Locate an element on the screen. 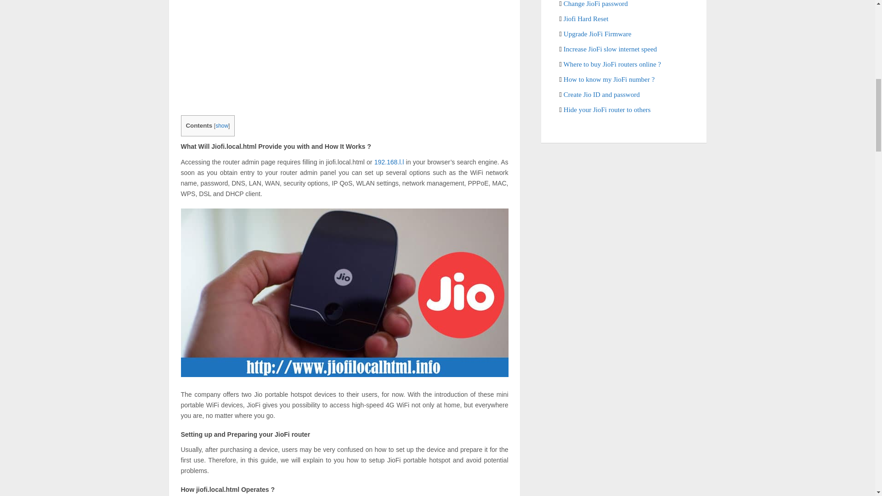 The height and width of the screenshot is (496, 882). Change JioFi password is located at coordinates (595, 4).